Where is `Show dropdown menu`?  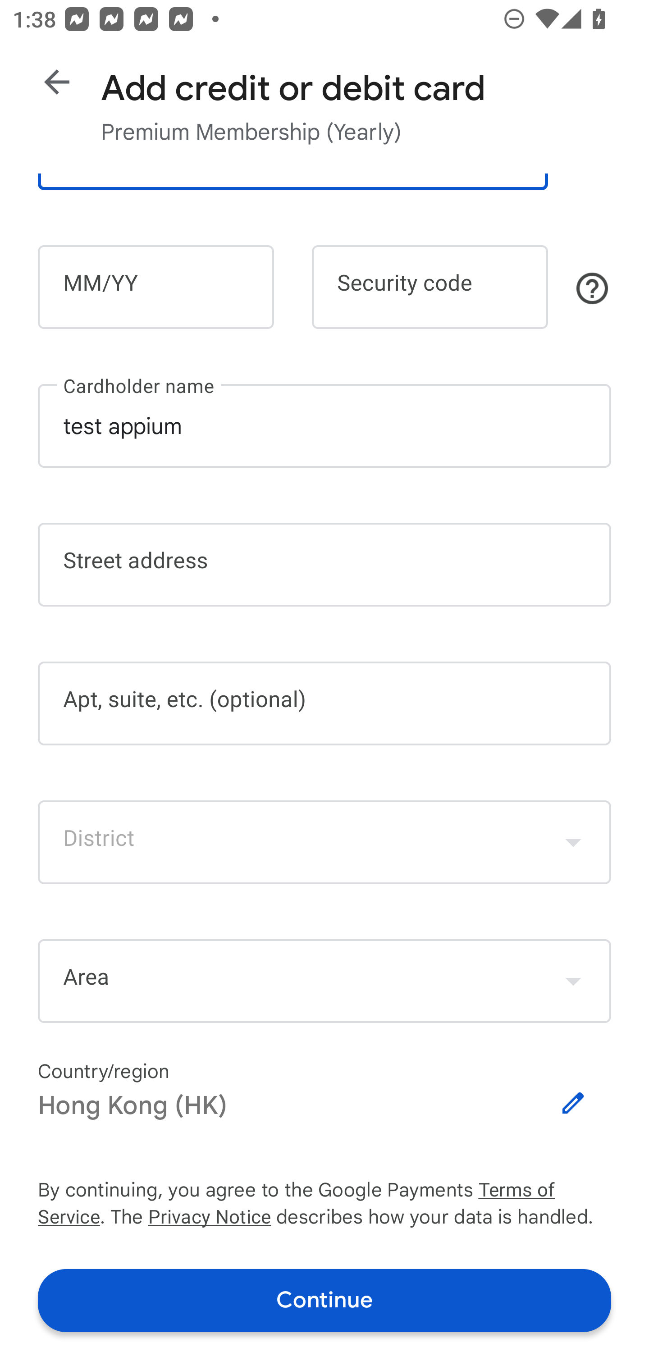
Show dropdown menu is located at coordinates (573, 981).